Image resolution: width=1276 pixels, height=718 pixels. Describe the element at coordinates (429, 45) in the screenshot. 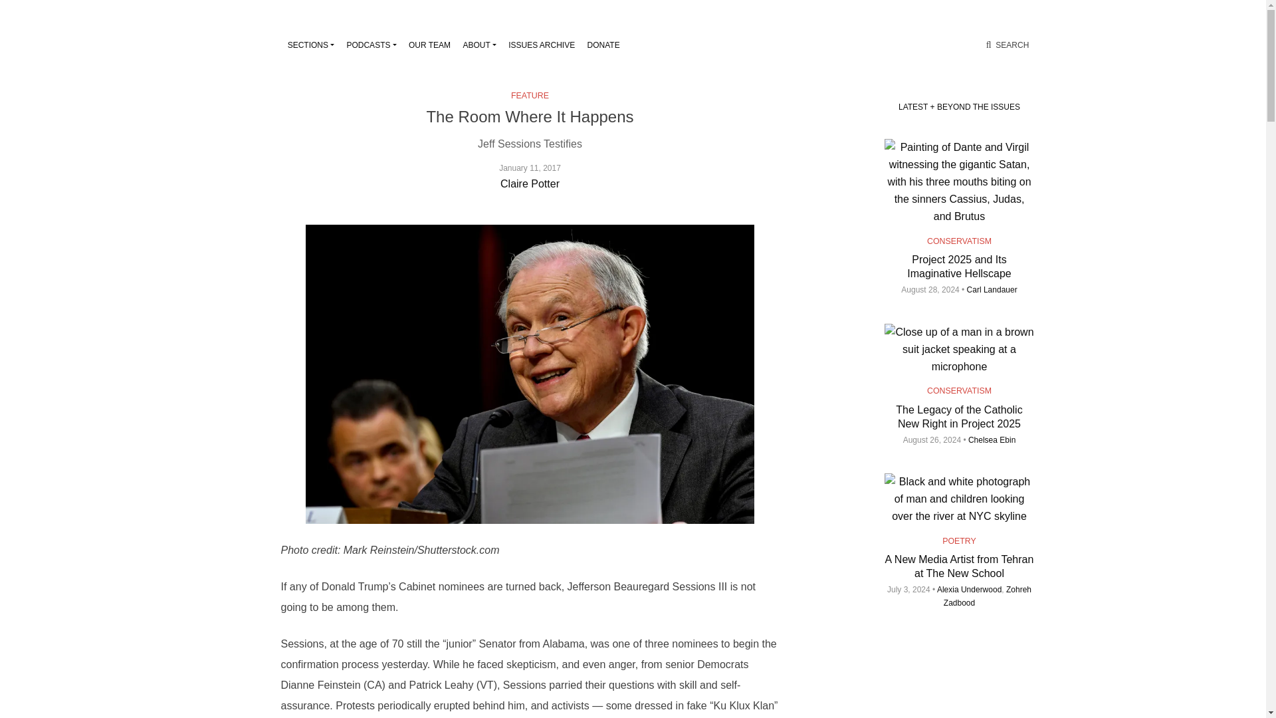

I see `OUR TEAM` at that location.